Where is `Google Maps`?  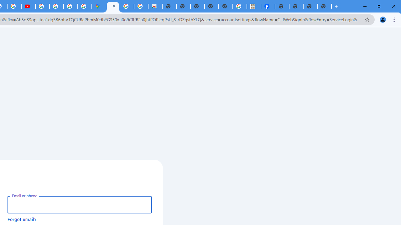 Google Maps is located at coordinates (99, 6).